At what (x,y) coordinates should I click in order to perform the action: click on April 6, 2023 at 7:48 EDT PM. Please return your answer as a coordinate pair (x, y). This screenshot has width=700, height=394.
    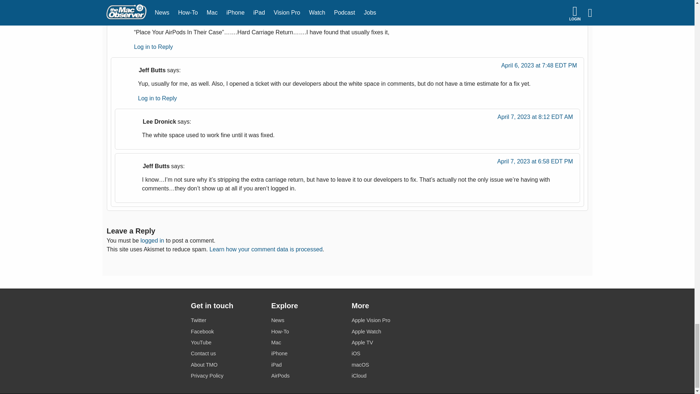
    Looking at the image, I should click on (539, 67).